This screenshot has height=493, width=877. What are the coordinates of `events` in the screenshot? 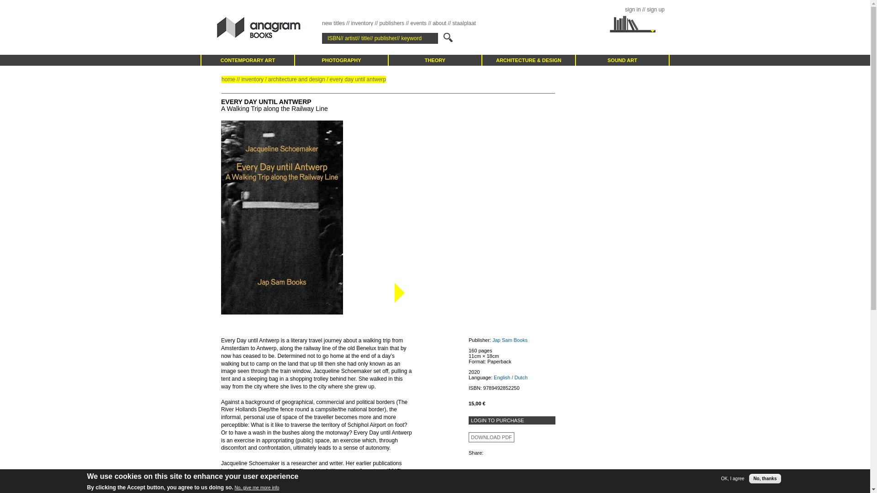 It's located at (418, 23).